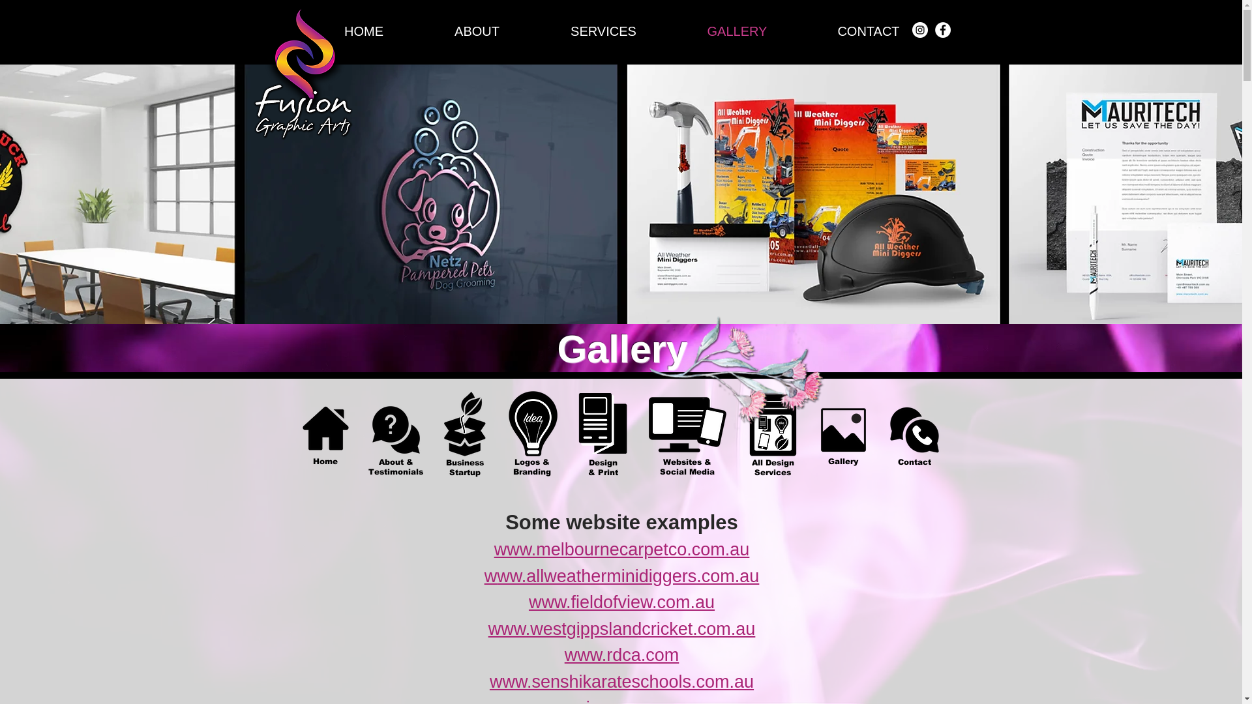 This screenshot has width=1252, height=704. Describe the element at coordinates (843, 462) in the screenshot. I see `Gallery` at that location.